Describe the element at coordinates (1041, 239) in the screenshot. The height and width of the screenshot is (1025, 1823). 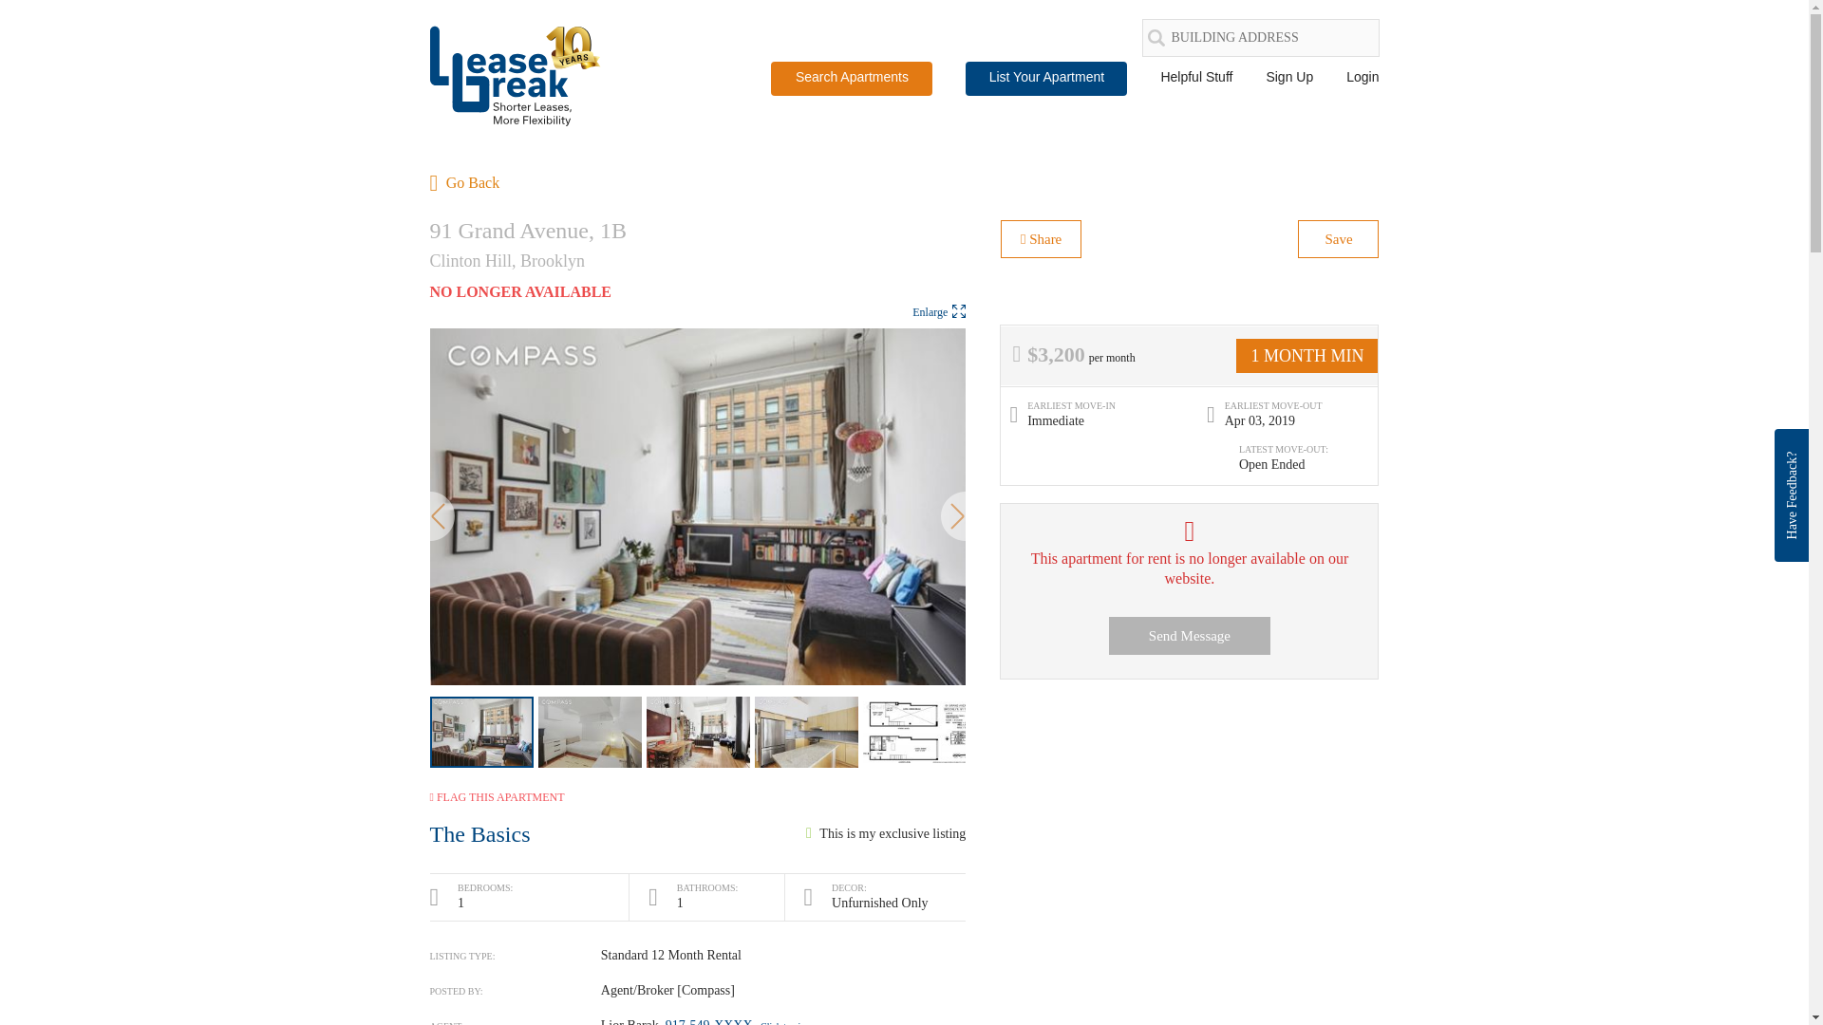
I see ` Share` at that location.